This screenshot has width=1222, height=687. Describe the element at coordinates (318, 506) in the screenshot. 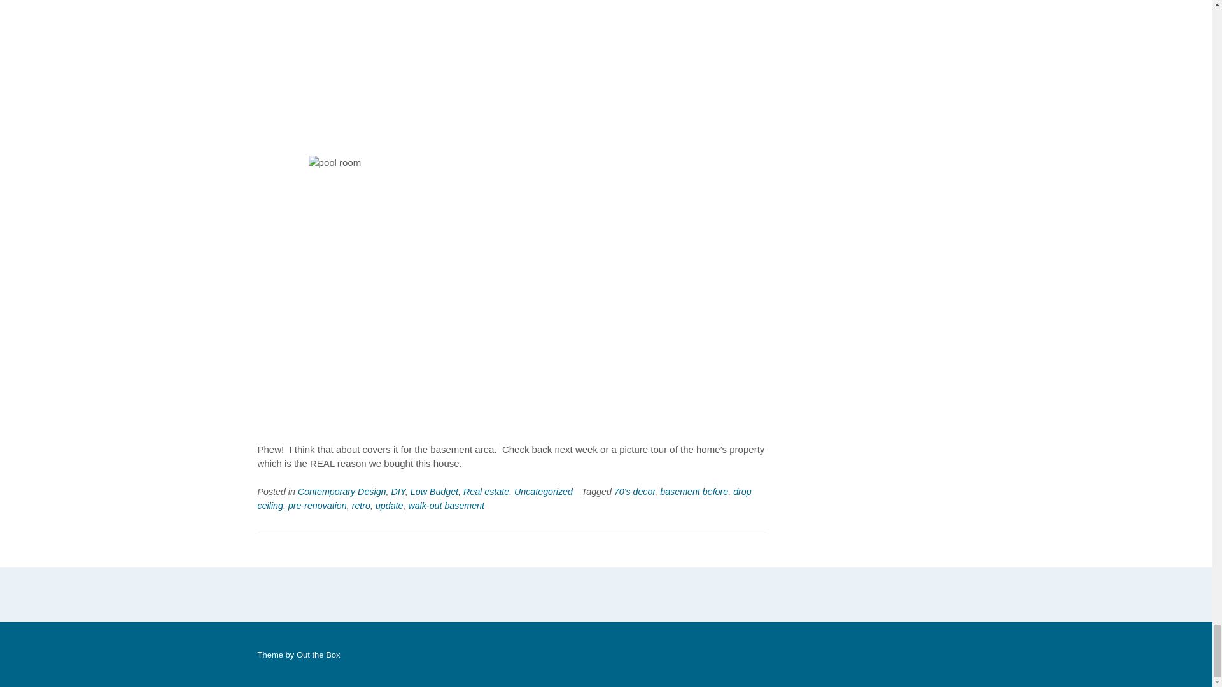

I see `pre-renovation` at that location.